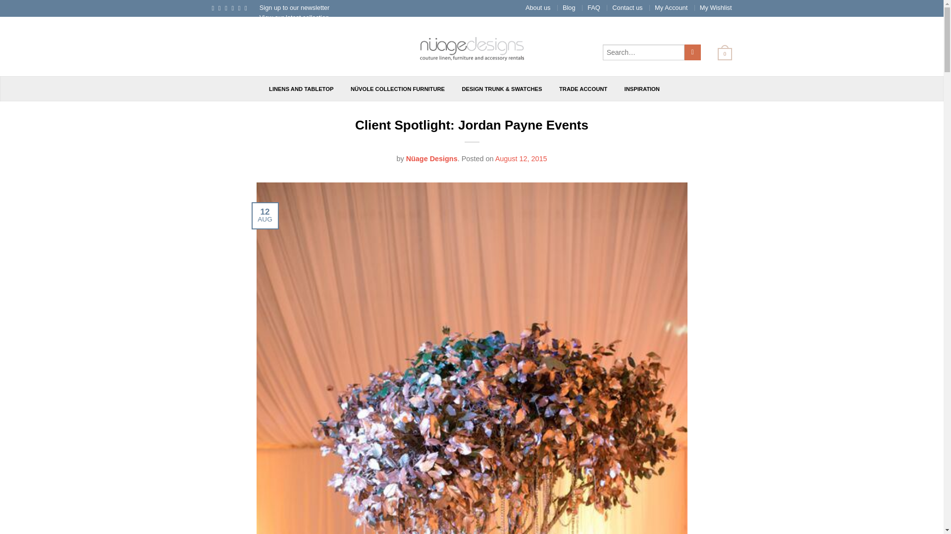  Describe the element at coordinates (301, 89) in the screenshot. I see `LINENS AND TABLETOP` at that location.